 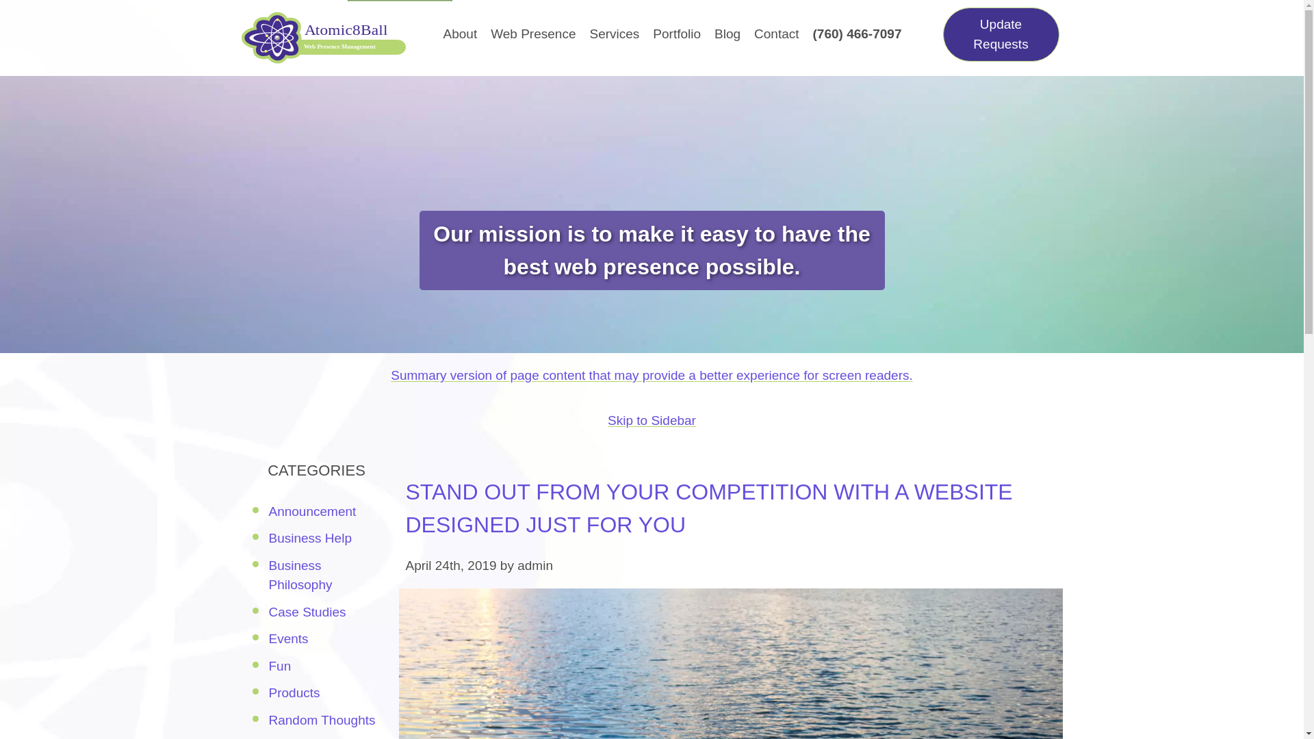 What do you see at coordinates (321, 720) in the screenshot?
I see `Random Thoughts` at bounding box center [321, 720].